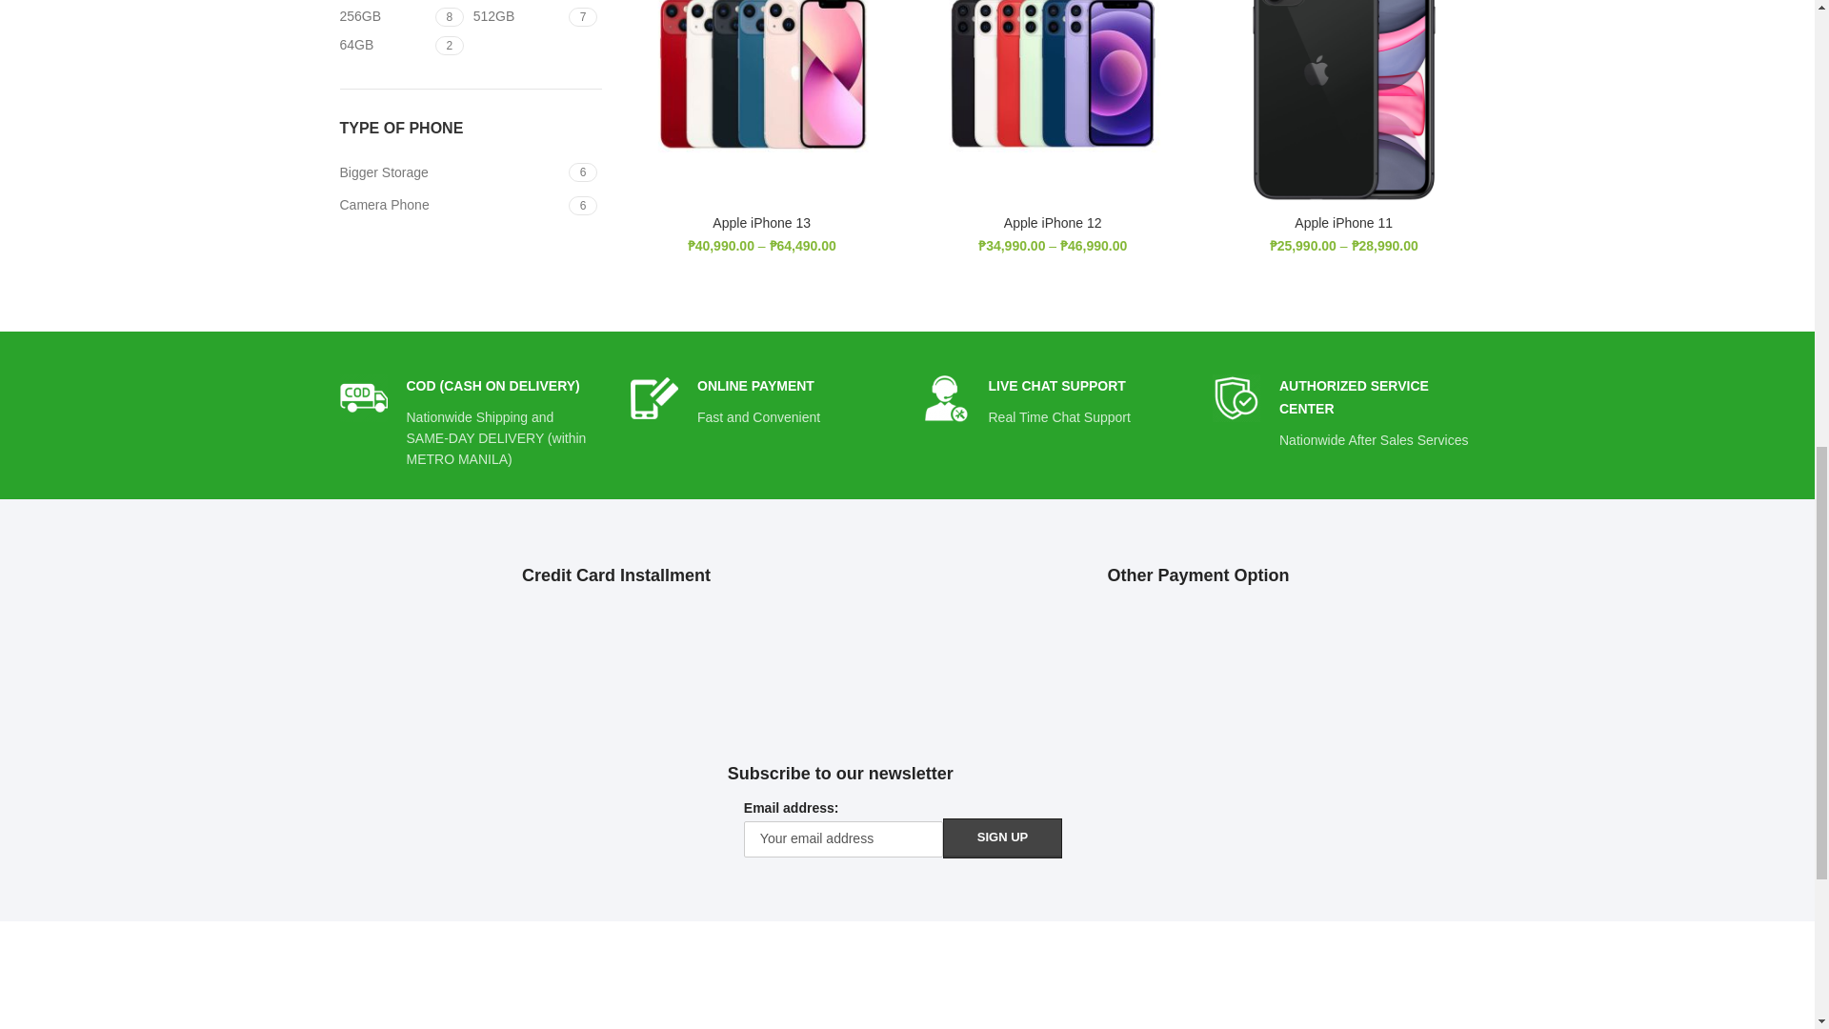 This screenshot has height=1029, width=1829. I want to click on 76, so click(1236, 398).